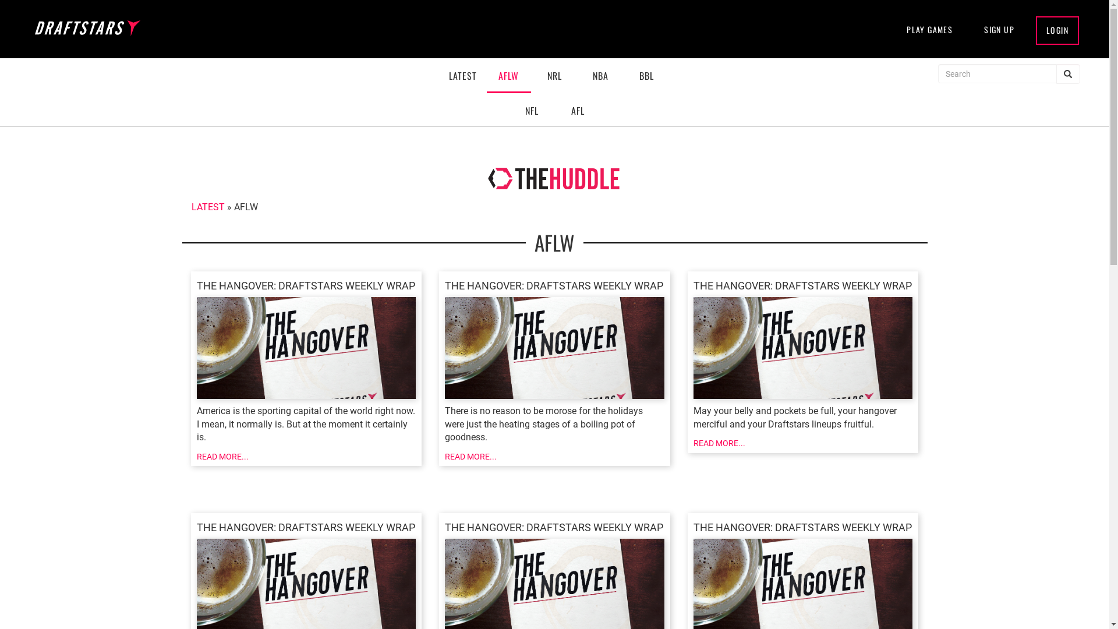  What do you see at coordinates (554, 340) in the screenshot?
I see `THE HANGOVER: DRAFTSTARS WEEKLY WRAP` at bounding box center [554, 340].